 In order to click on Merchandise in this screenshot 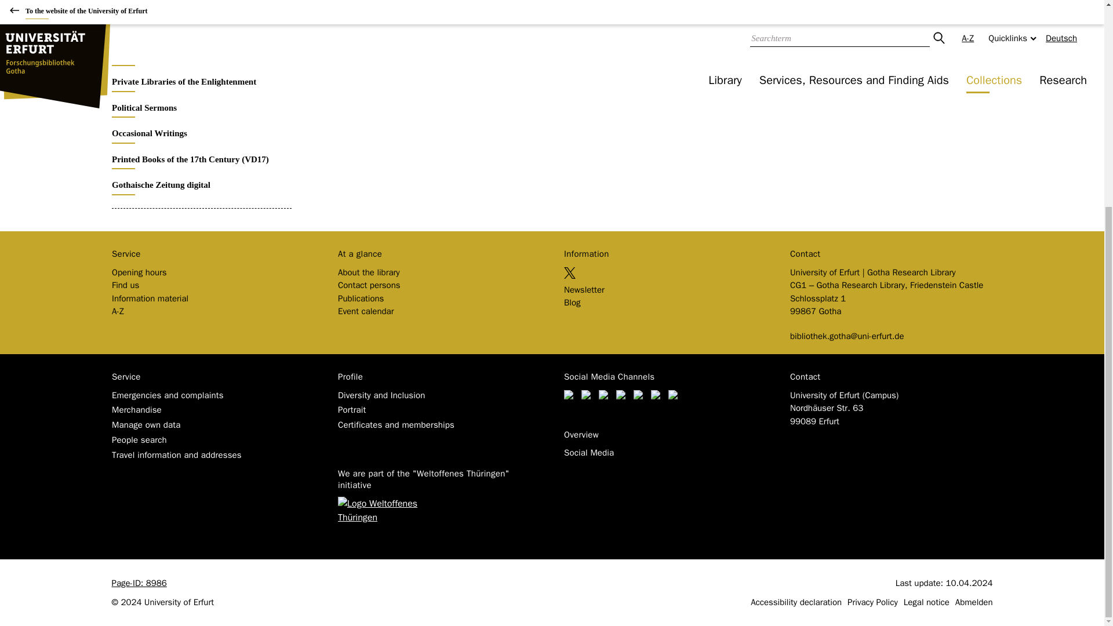, I will do `click(136, 400)`.